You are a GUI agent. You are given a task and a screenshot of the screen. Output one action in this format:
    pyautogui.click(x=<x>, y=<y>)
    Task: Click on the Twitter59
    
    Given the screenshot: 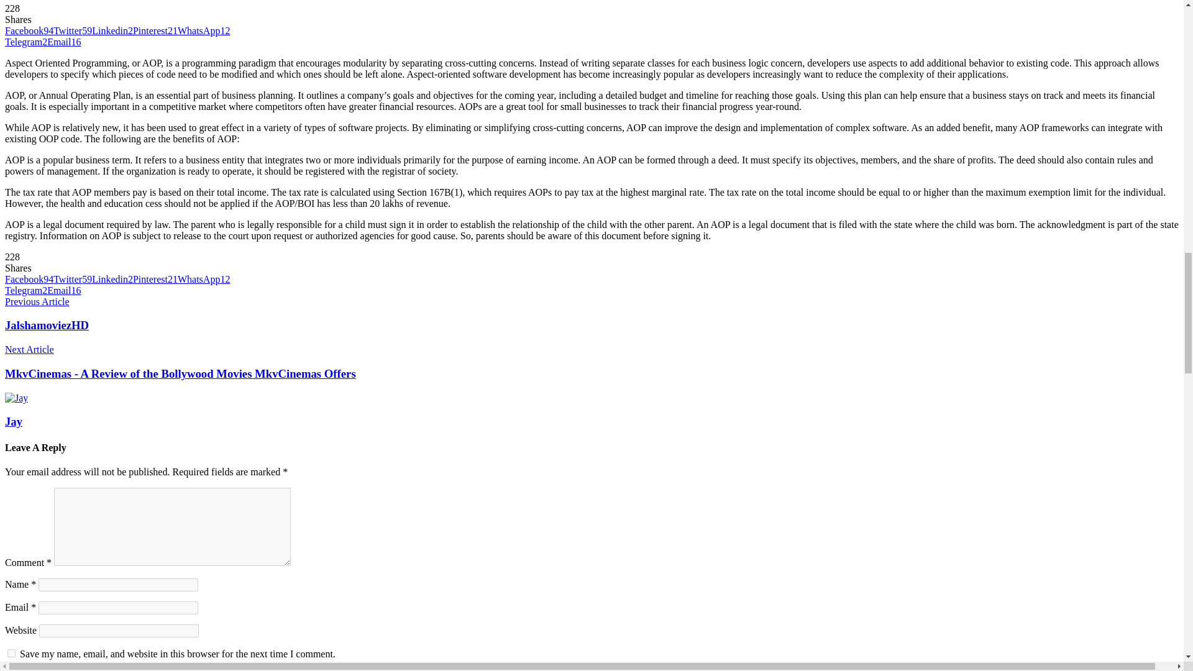 What is the action you would take?
    pyautogui.click(x=72, y=31)
    